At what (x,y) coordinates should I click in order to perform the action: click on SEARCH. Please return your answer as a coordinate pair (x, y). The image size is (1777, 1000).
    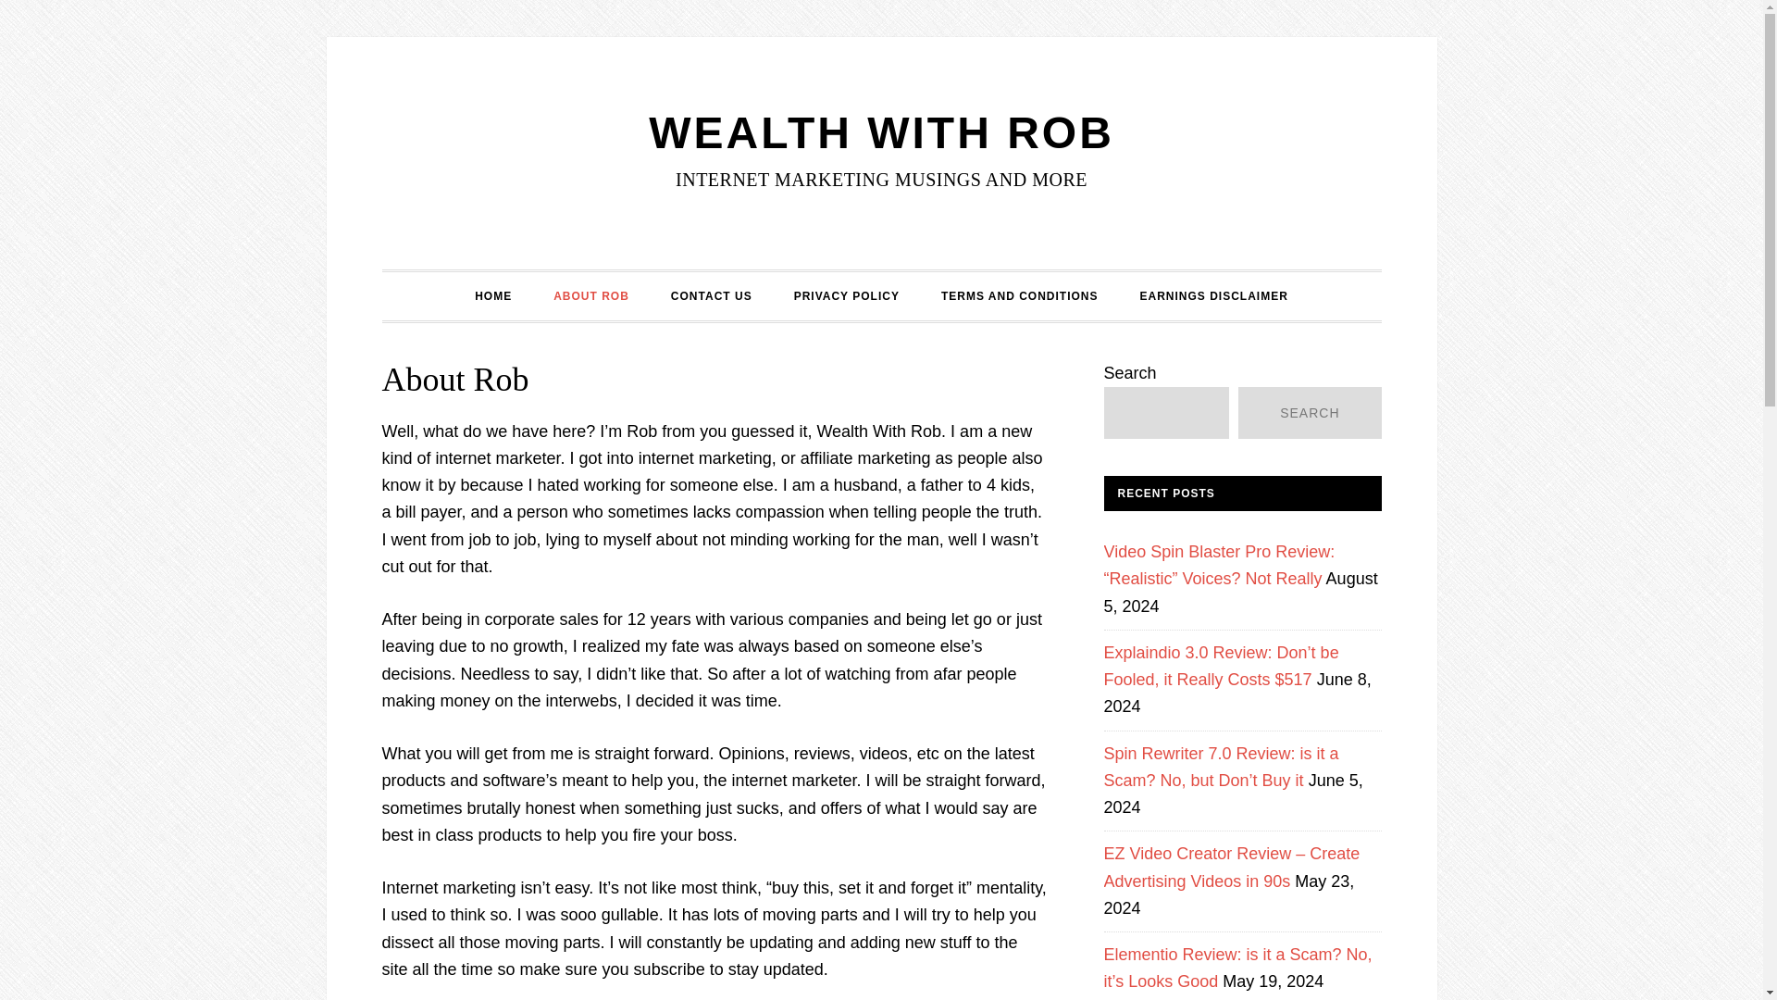
    Looking at the image, I should click on (1309, 413).